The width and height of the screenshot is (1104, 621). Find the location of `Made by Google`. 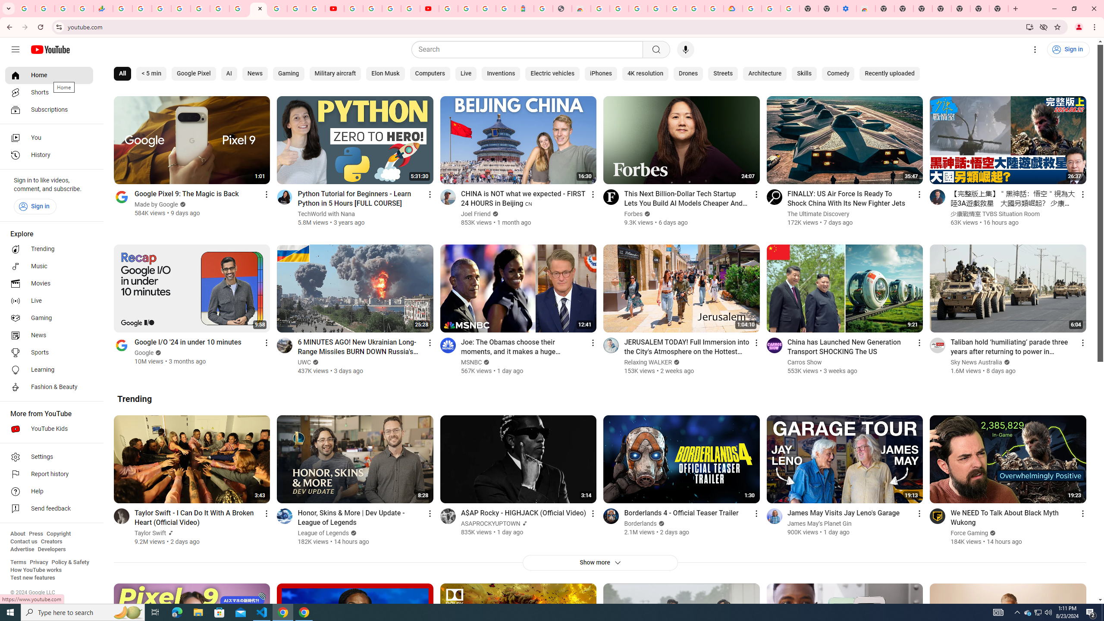

Made by Google is located at coordinates (157, 204).